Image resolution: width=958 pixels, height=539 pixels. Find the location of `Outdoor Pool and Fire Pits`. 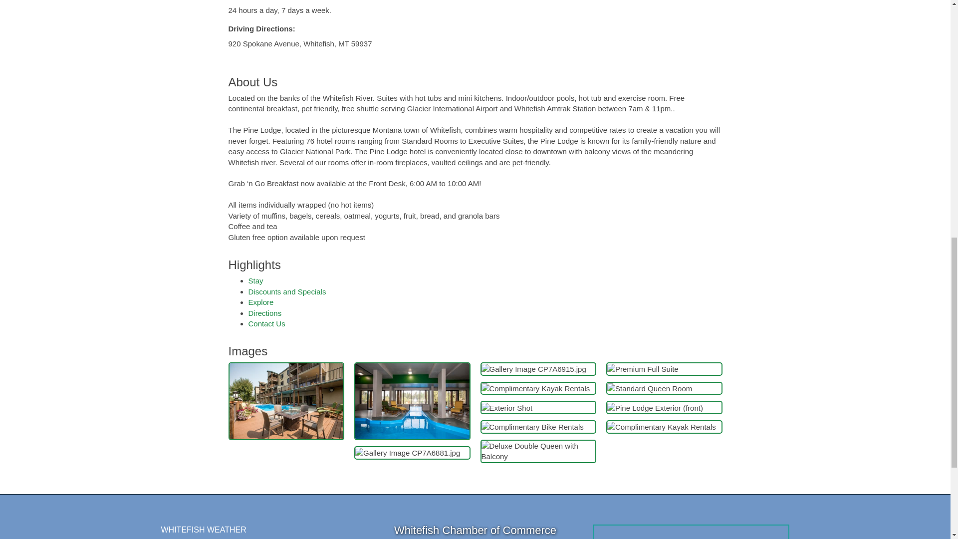

Outdoor Pool and Fire Pits is located at coordinates (286, 401).